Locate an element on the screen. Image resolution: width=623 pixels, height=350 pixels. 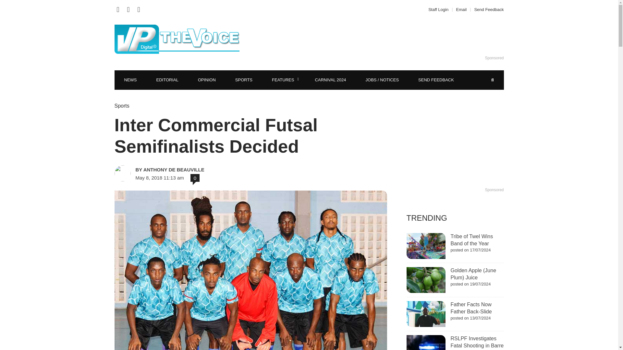
FEATURES is located at coordinates (284, 80).